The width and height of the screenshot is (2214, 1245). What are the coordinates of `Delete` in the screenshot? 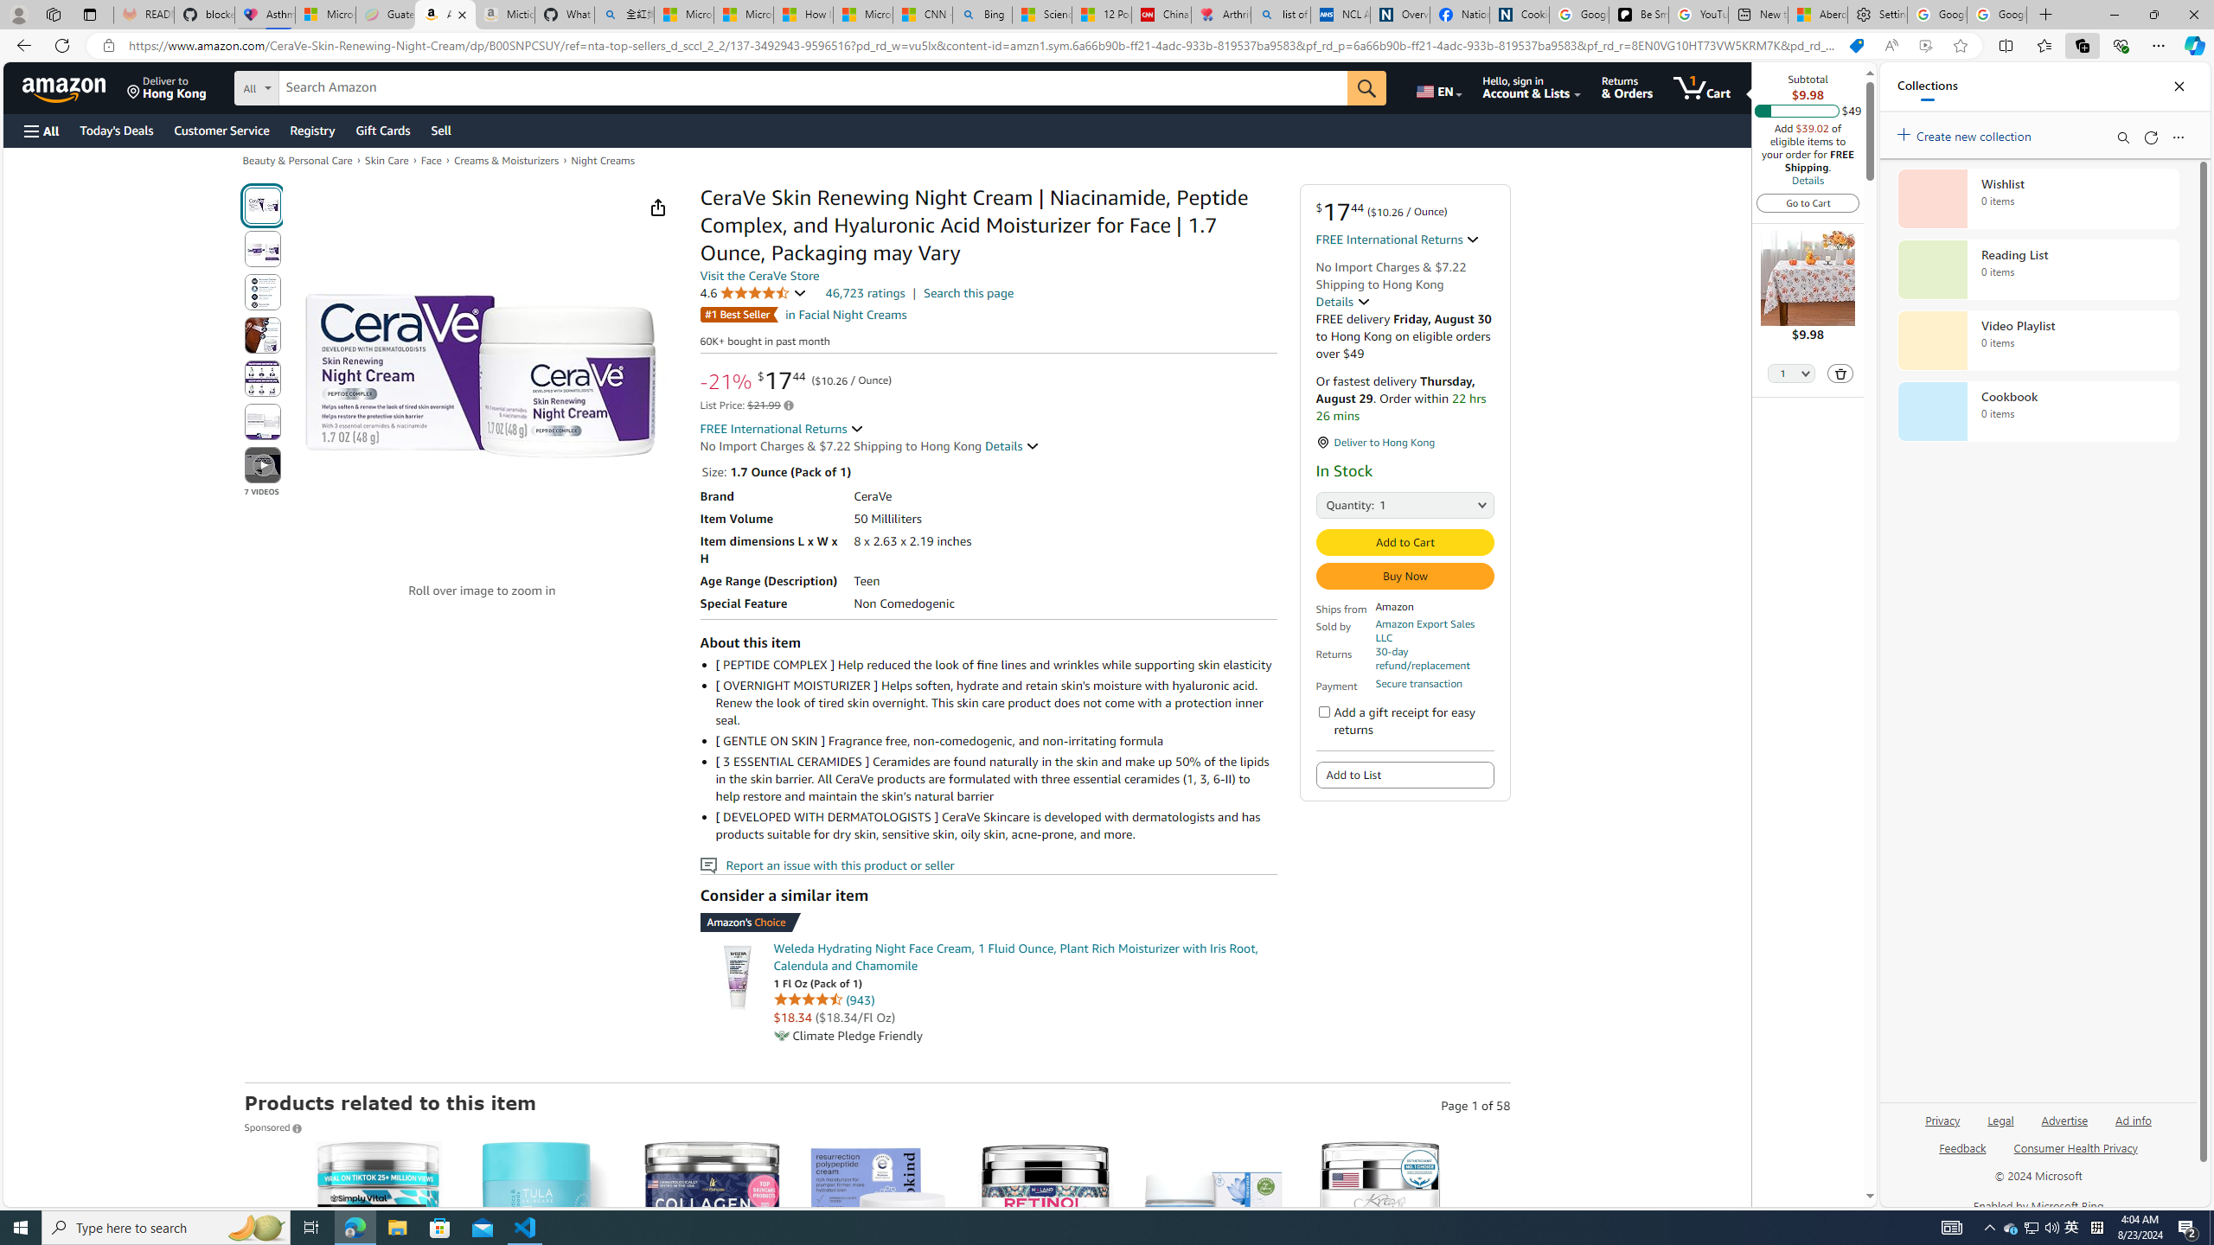 It's located at (1840, 373).